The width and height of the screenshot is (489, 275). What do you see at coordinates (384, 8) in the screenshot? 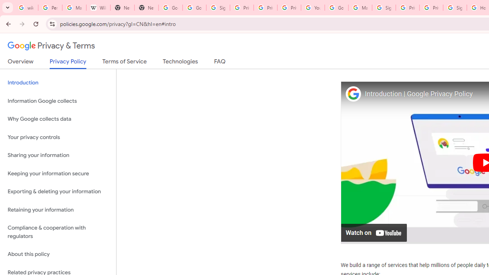
I see `Sign in - Google Accounts` at bounding box center [384, 8].